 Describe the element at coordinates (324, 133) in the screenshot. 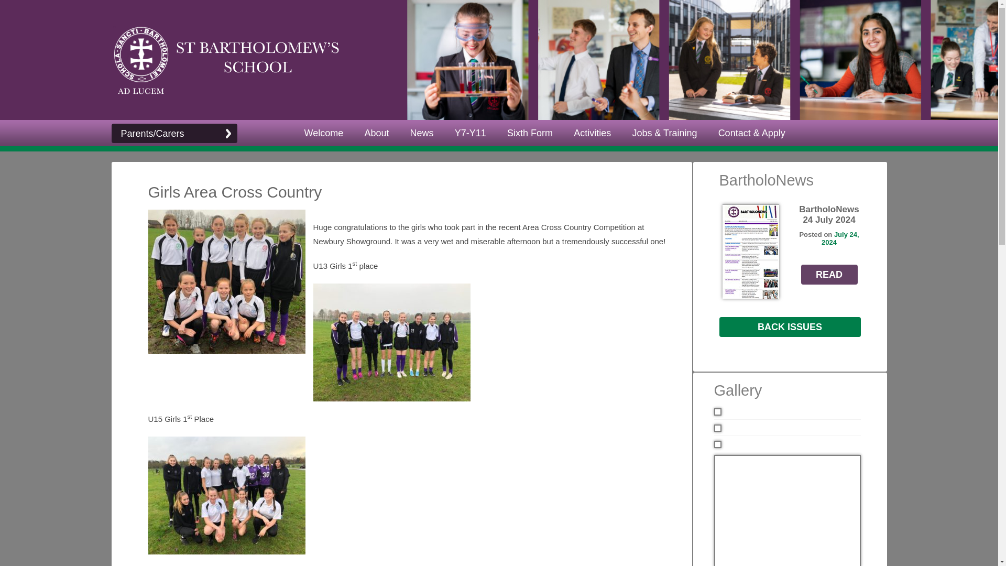

I see `Welcome` at that location.